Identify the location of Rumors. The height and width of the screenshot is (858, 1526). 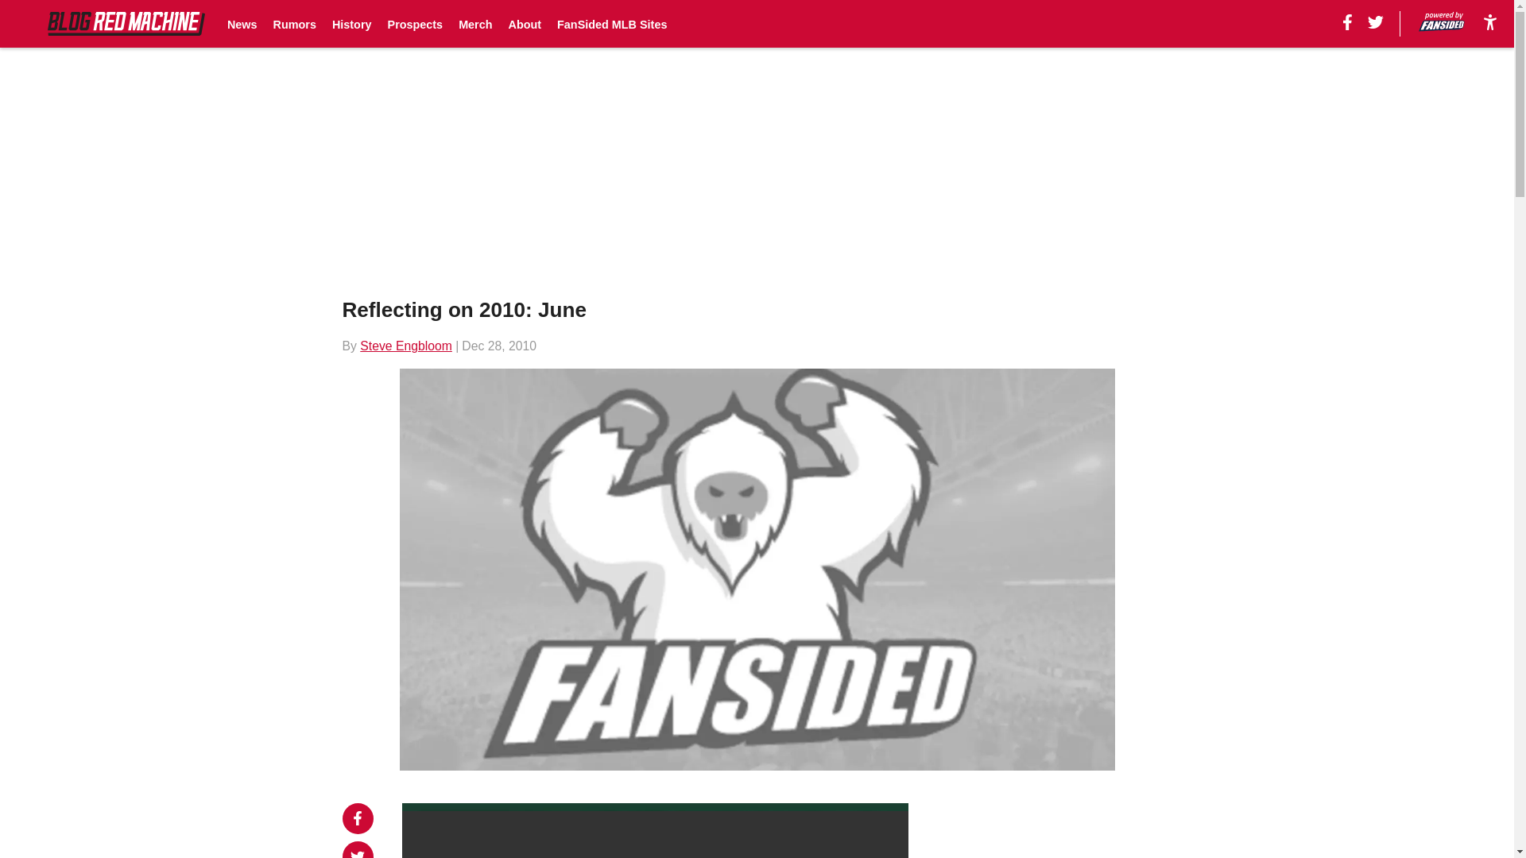
(294, 24).